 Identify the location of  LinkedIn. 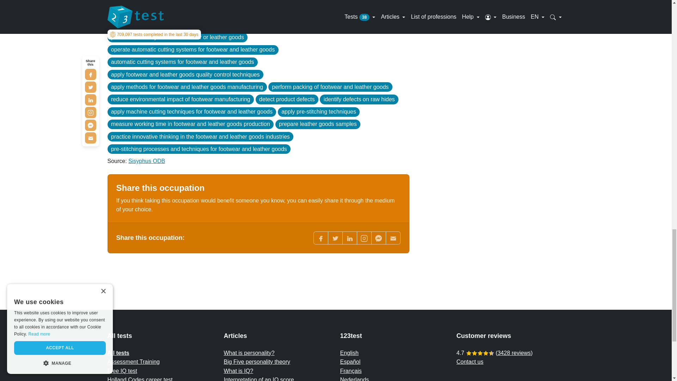
(349, 238).